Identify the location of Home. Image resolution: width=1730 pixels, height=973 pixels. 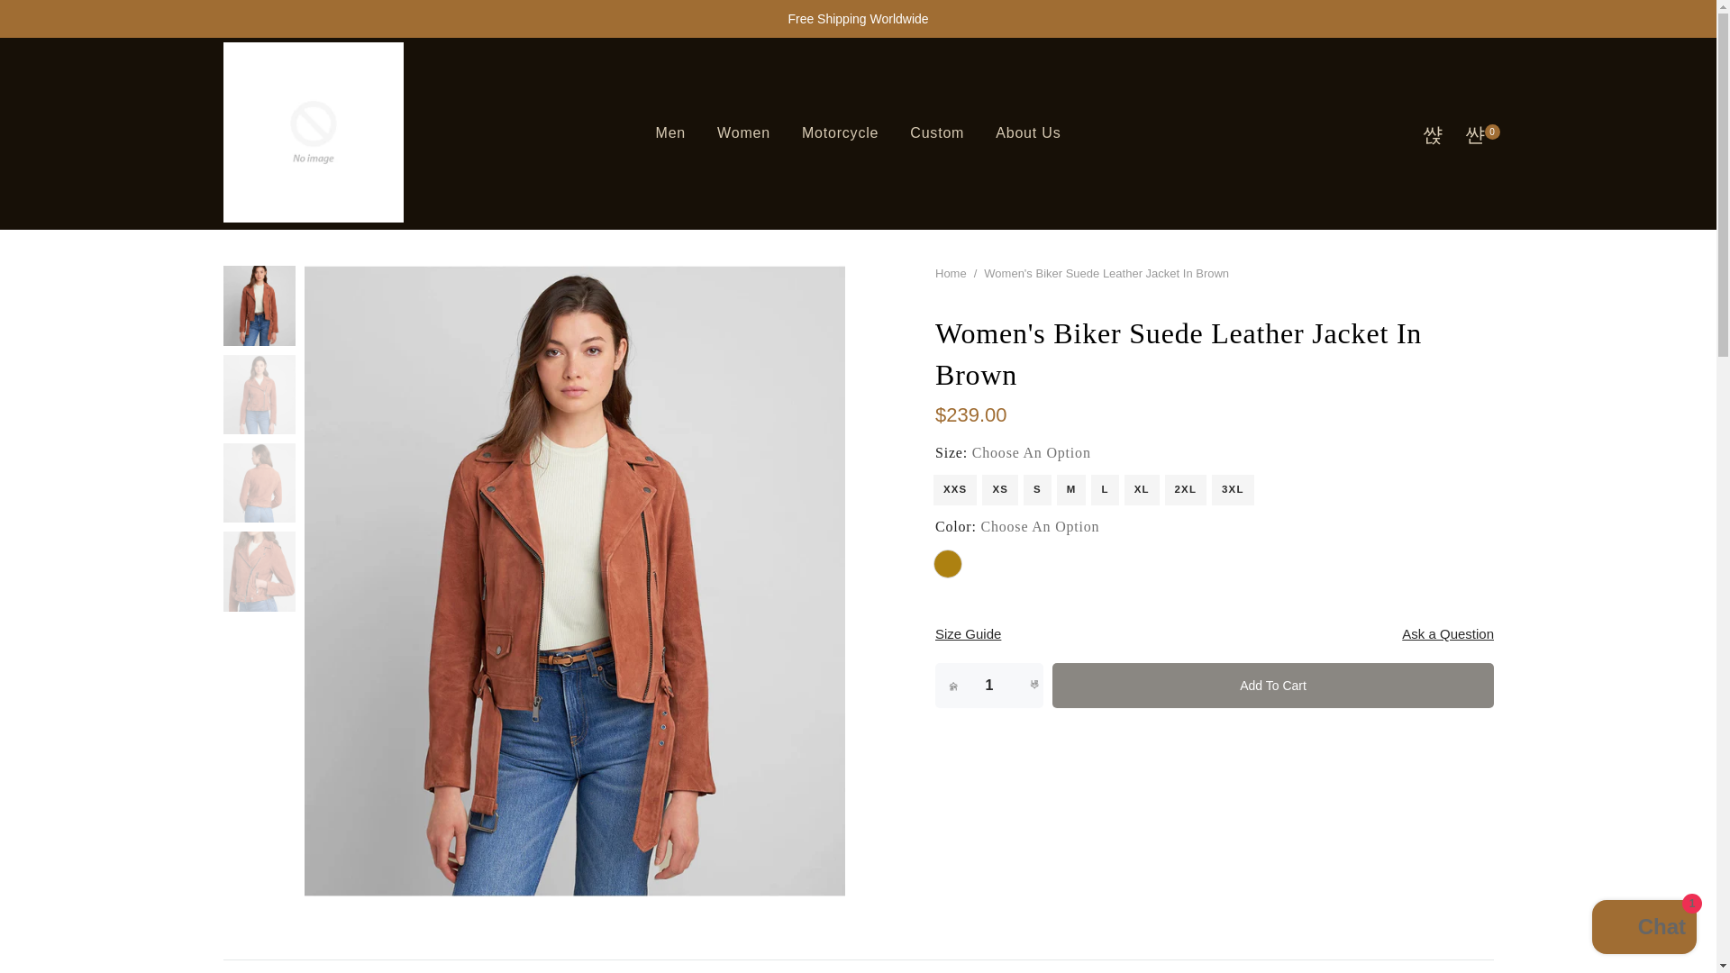
(951, 273).